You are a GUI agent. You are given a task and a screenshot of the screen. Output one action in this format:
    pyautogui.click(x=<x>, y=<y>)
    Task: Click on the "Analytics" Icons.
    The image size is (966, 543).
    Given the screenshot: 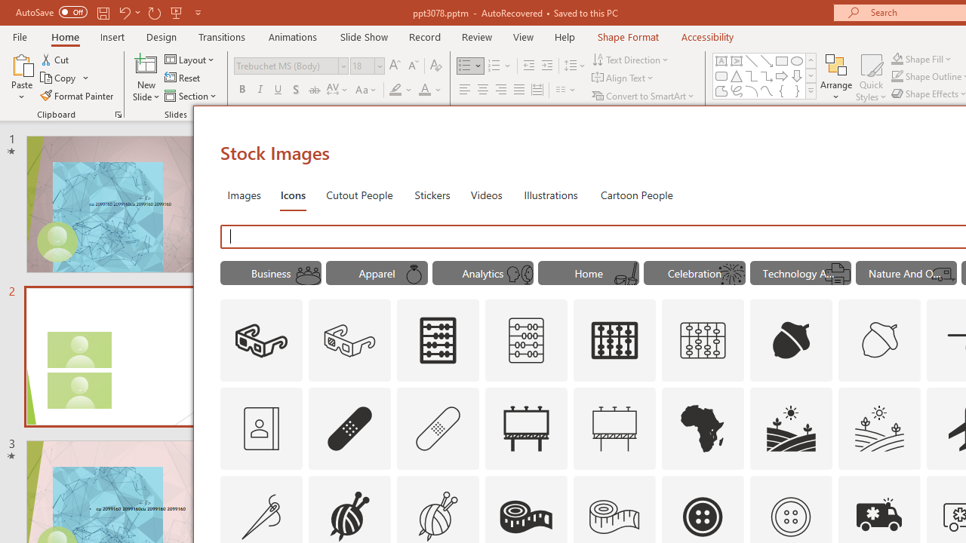 What is the action you would take?
    pyautogui.click(x=483, y=273)
    